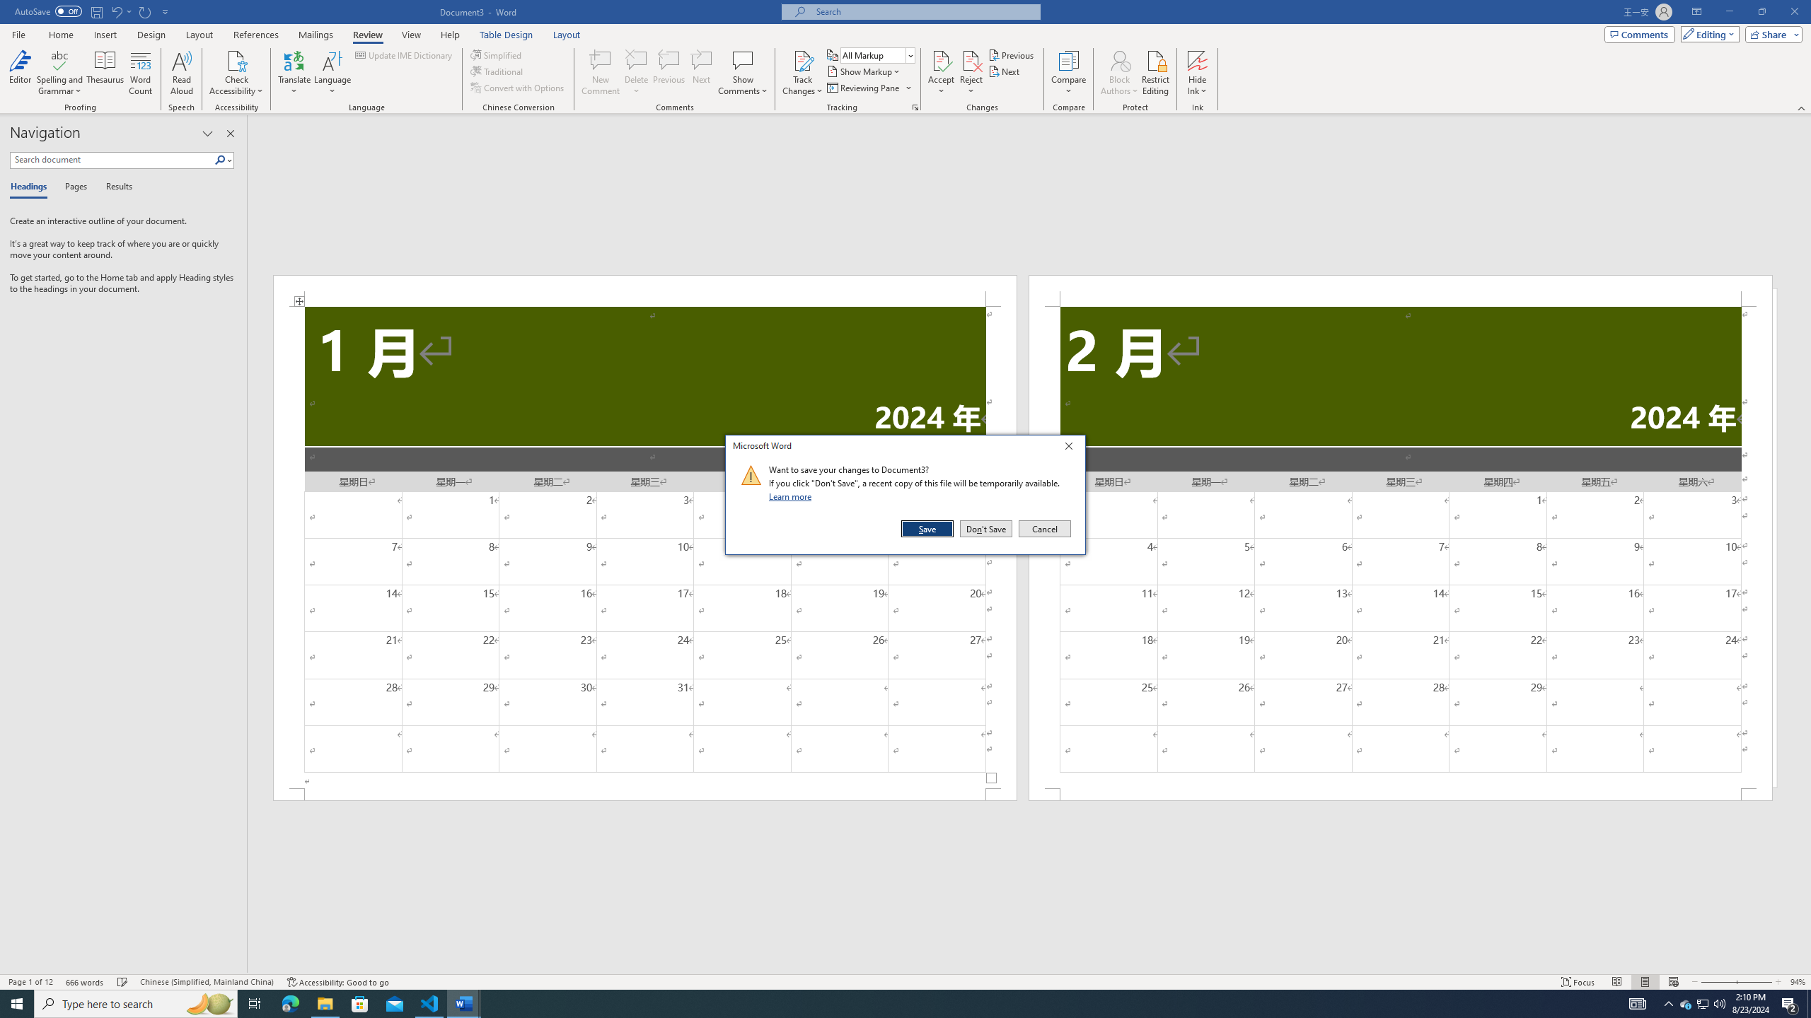 The height and width of the screenshot is (1018, 1811). I want to click on Hide Ink, so click(1198, 73).